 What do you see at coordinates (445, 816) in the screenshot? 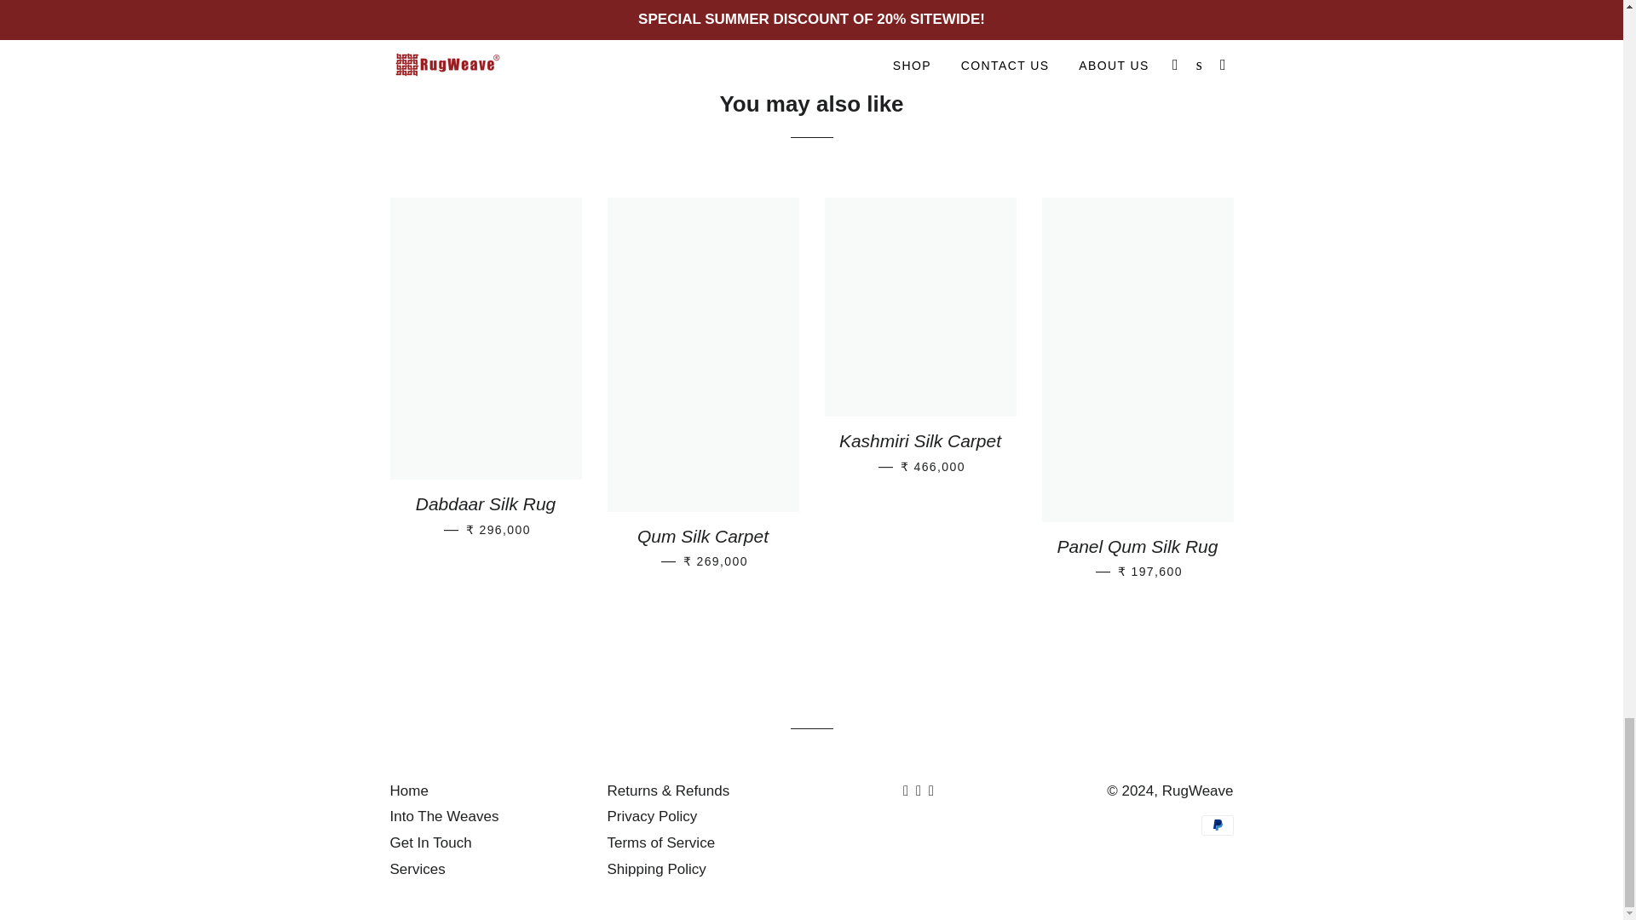
I see `Into The Weaves` at bounding box center [445, 816].